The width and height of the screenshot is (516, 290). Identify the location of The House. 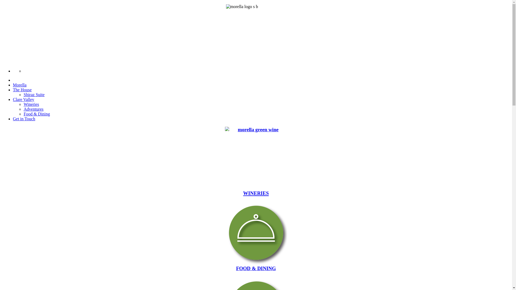
(22, 90).